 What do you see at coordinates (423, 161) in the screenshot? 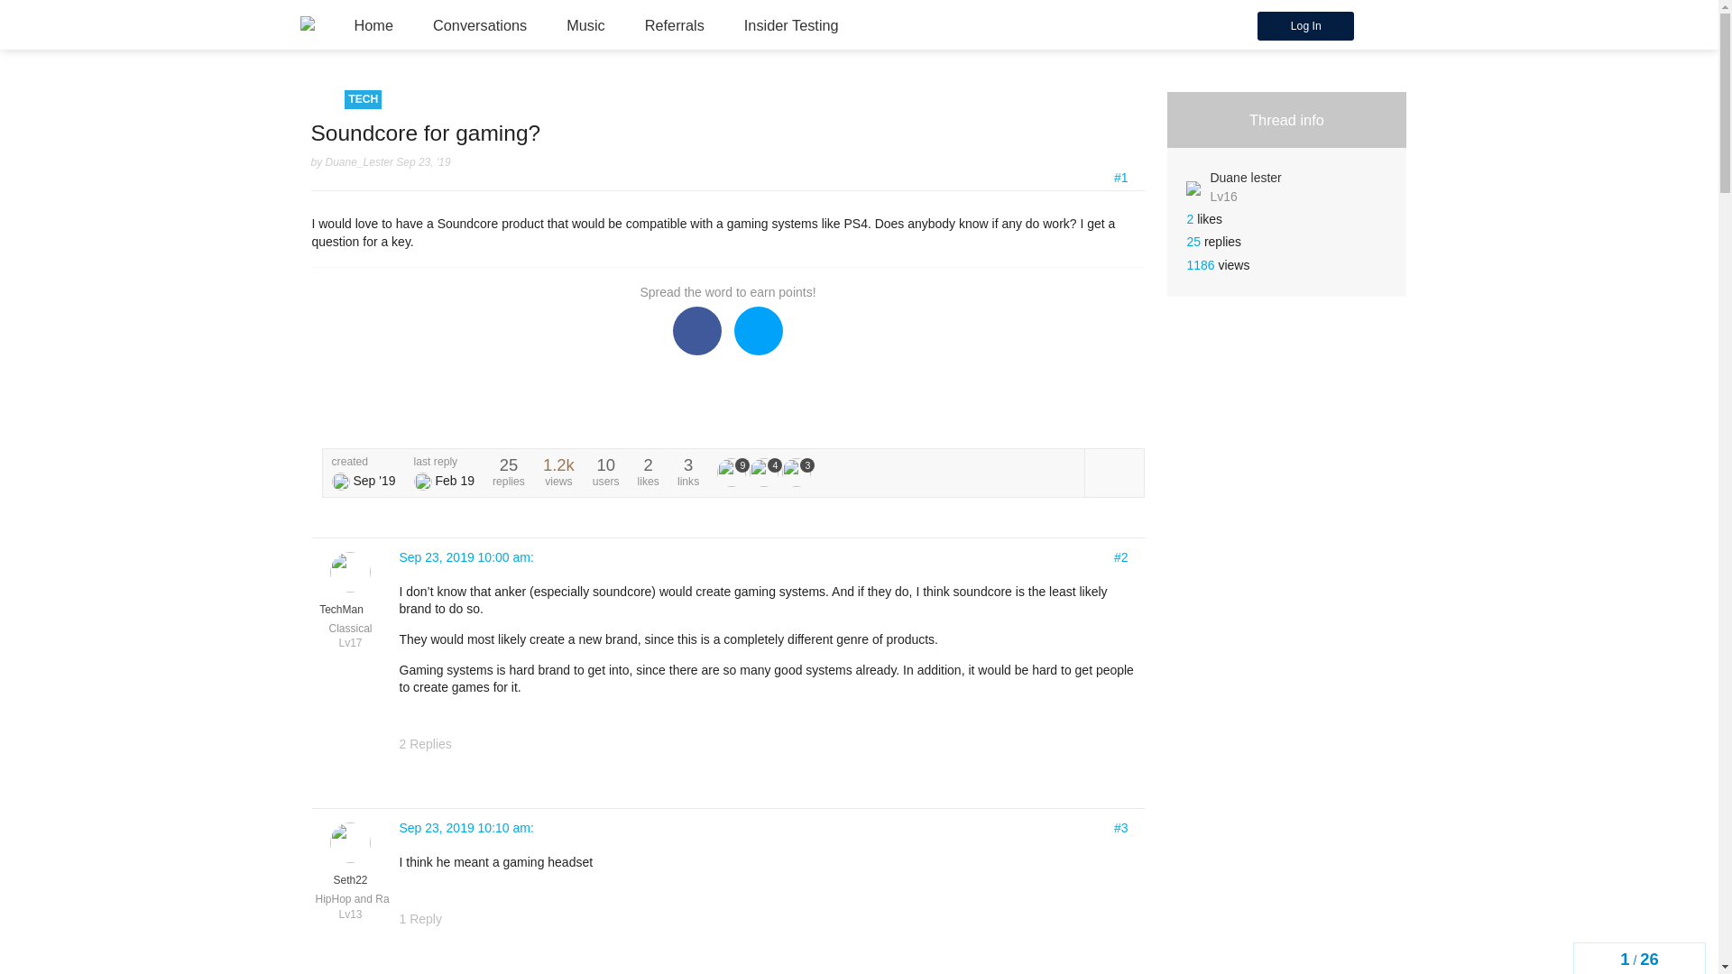
I see `Sep 23, 2019 9:24 am` at bounding box center [423, 161].